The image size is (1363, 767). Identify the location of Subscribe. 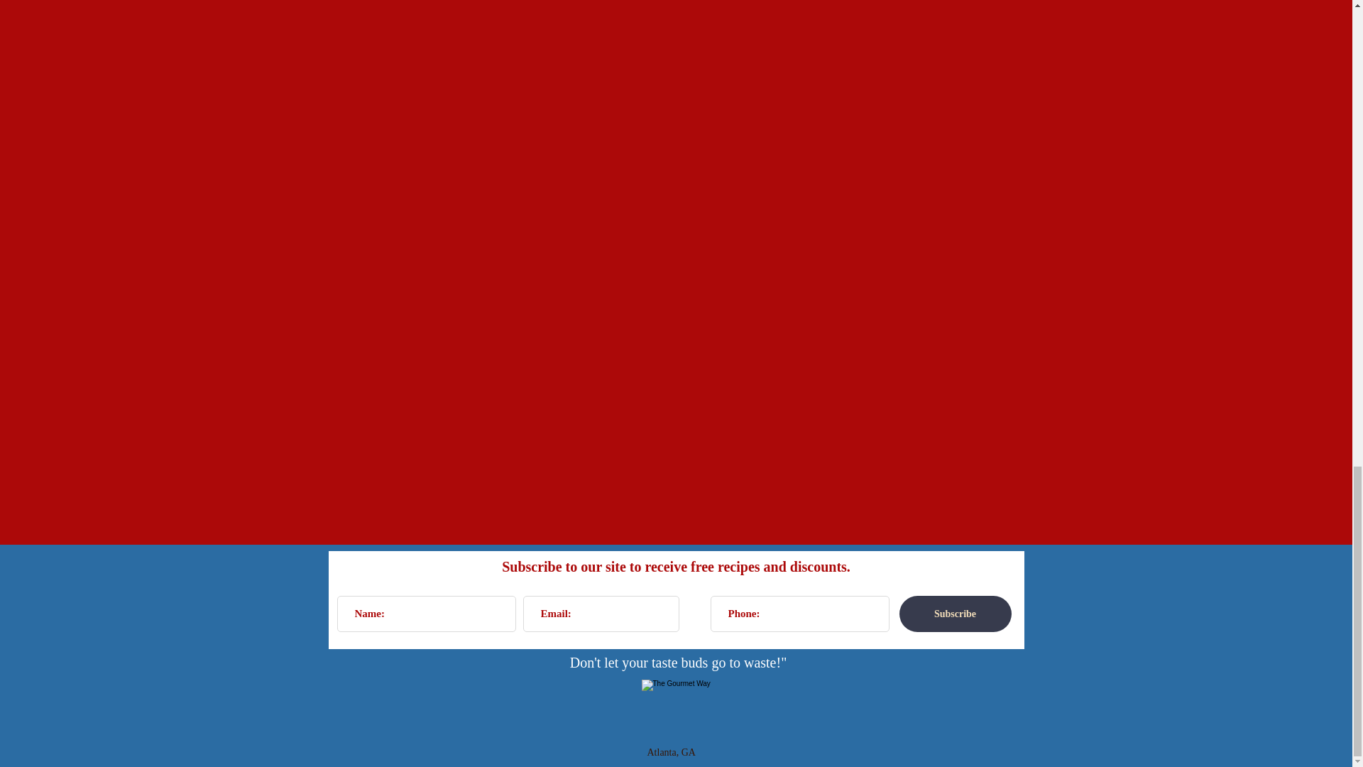
(954, 614).